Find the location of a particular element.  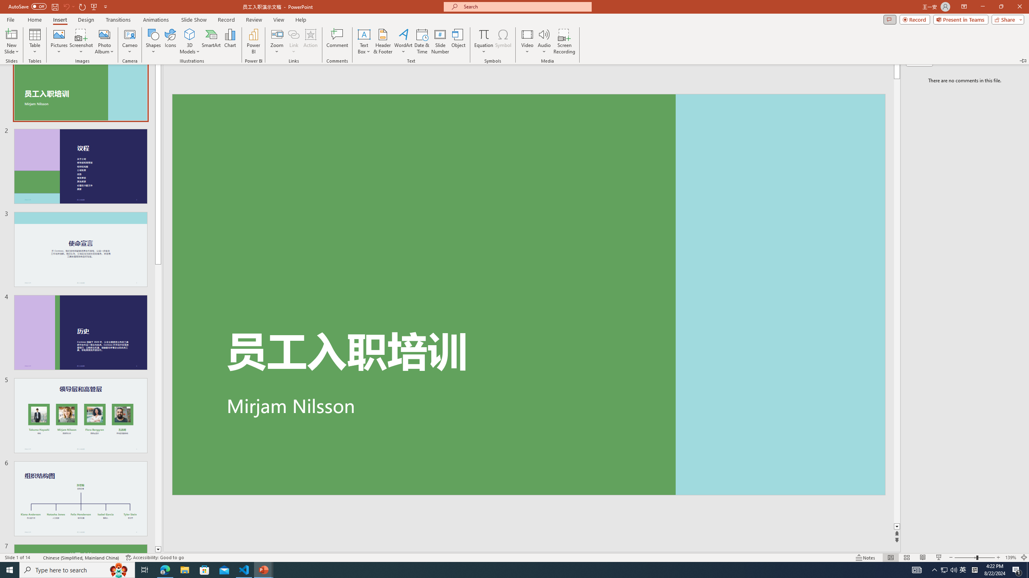

Align Left is located at coordinates (288, 72).